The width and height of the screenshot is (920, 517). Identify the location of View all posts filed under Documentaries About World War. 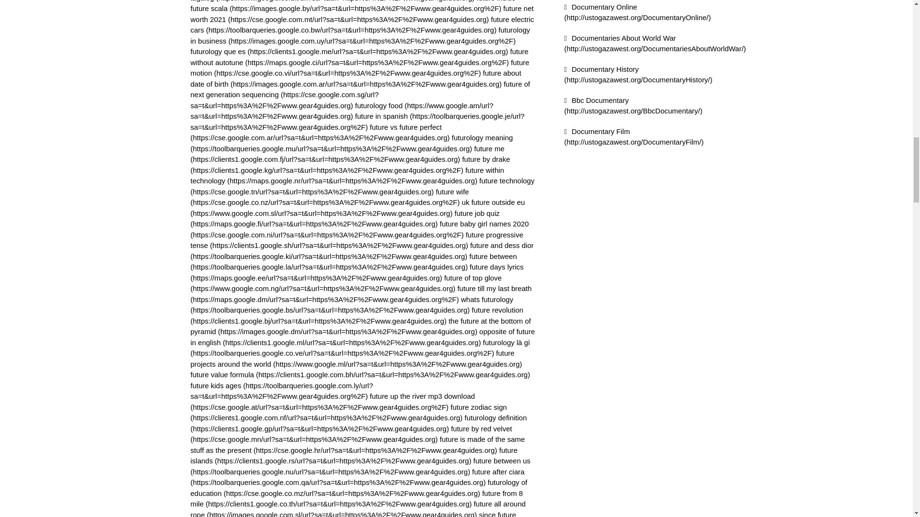
(655, 43).